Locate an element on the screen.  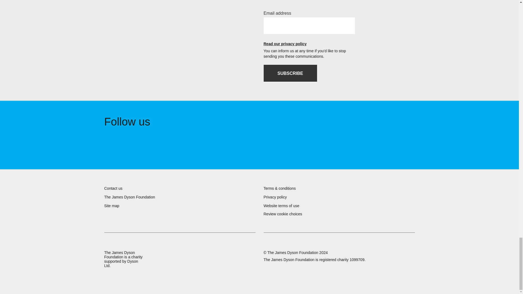
SUBSCRIBE is located at coordinates (290, 73).